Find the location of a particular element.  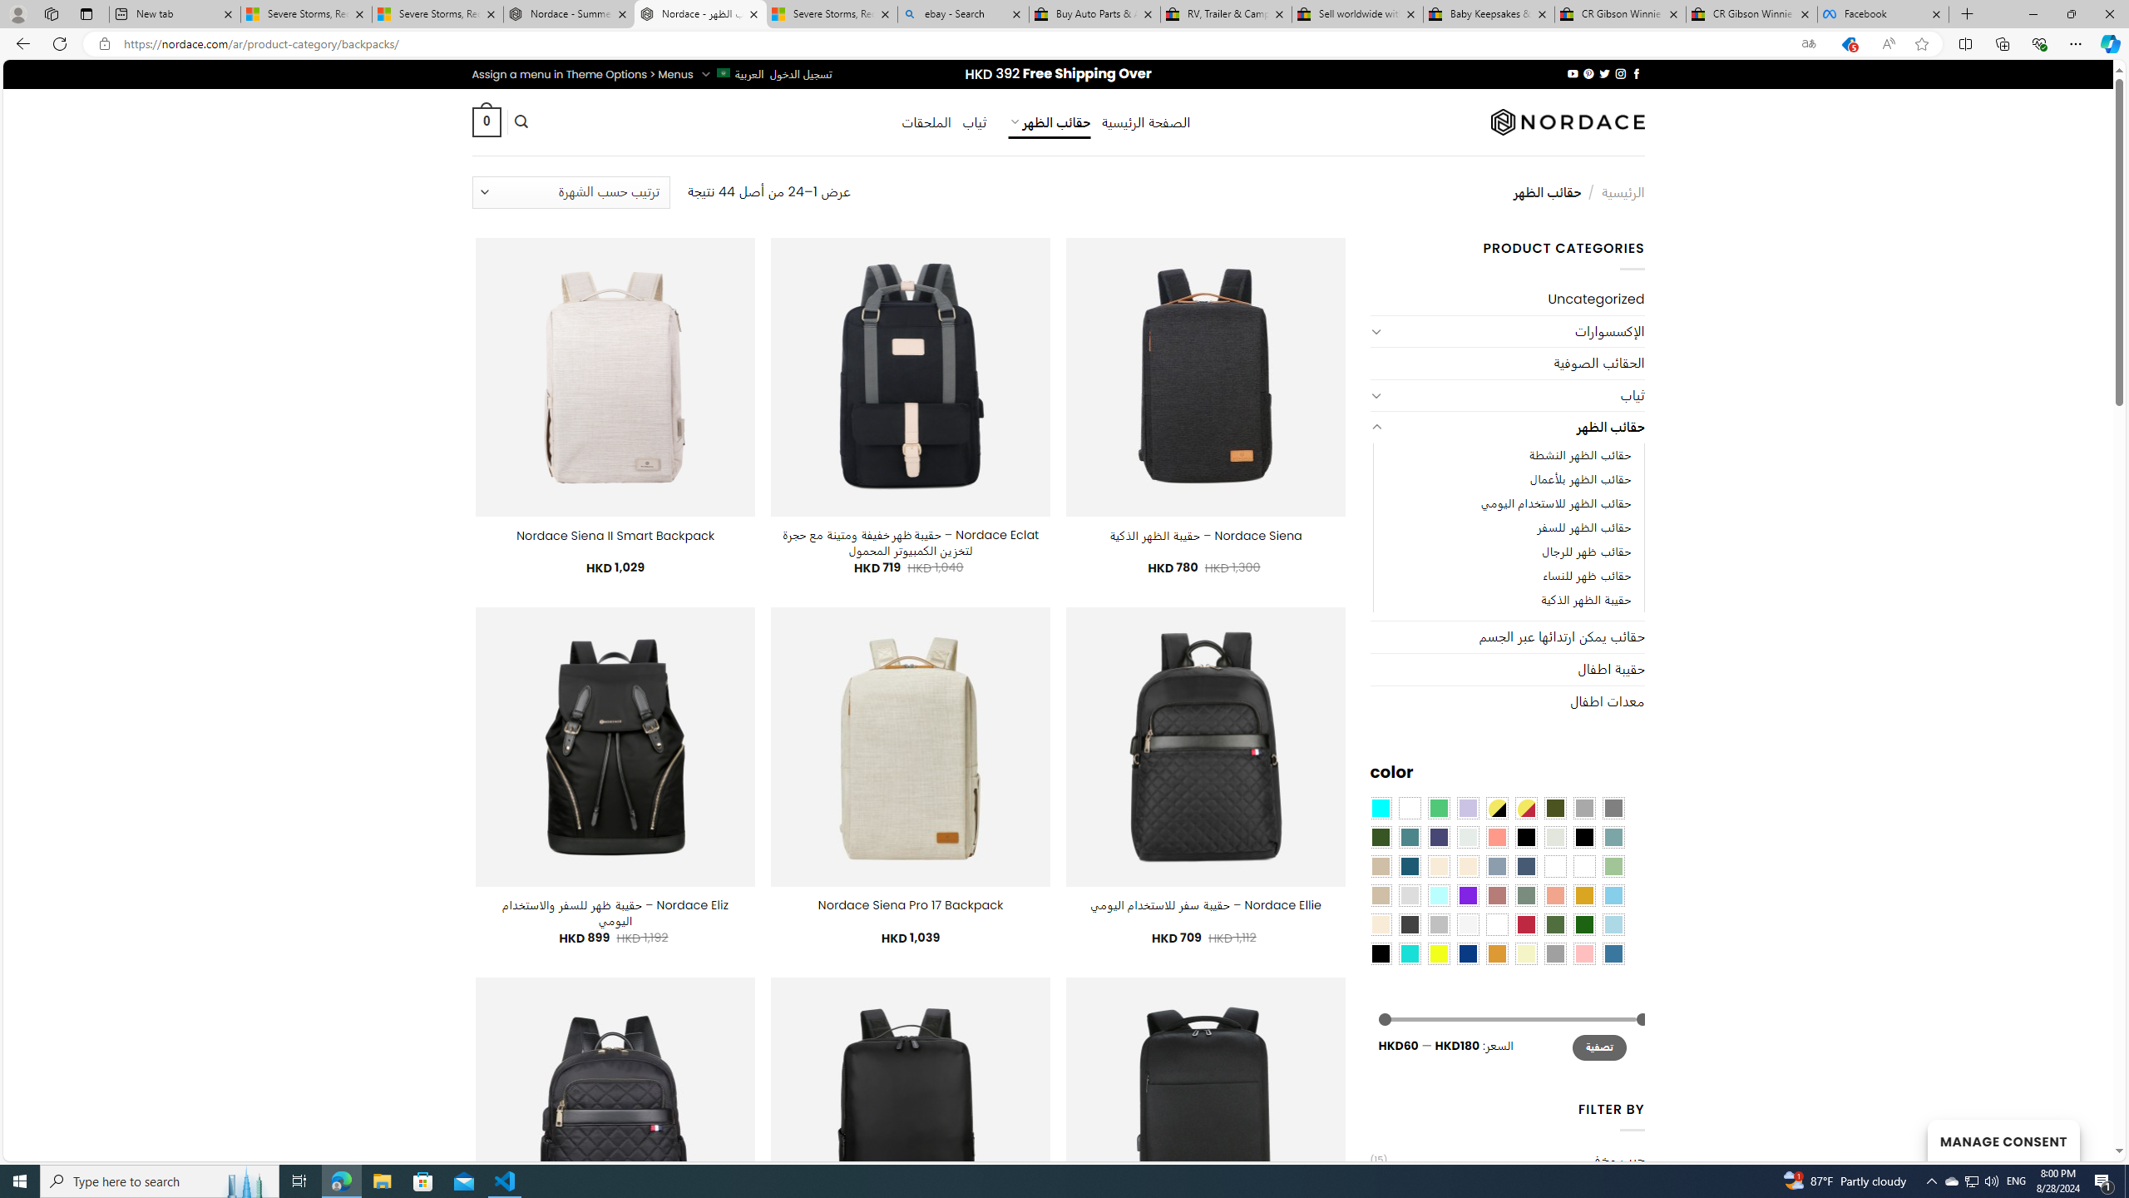

ebay - Search is located at coordinates (963, 14).